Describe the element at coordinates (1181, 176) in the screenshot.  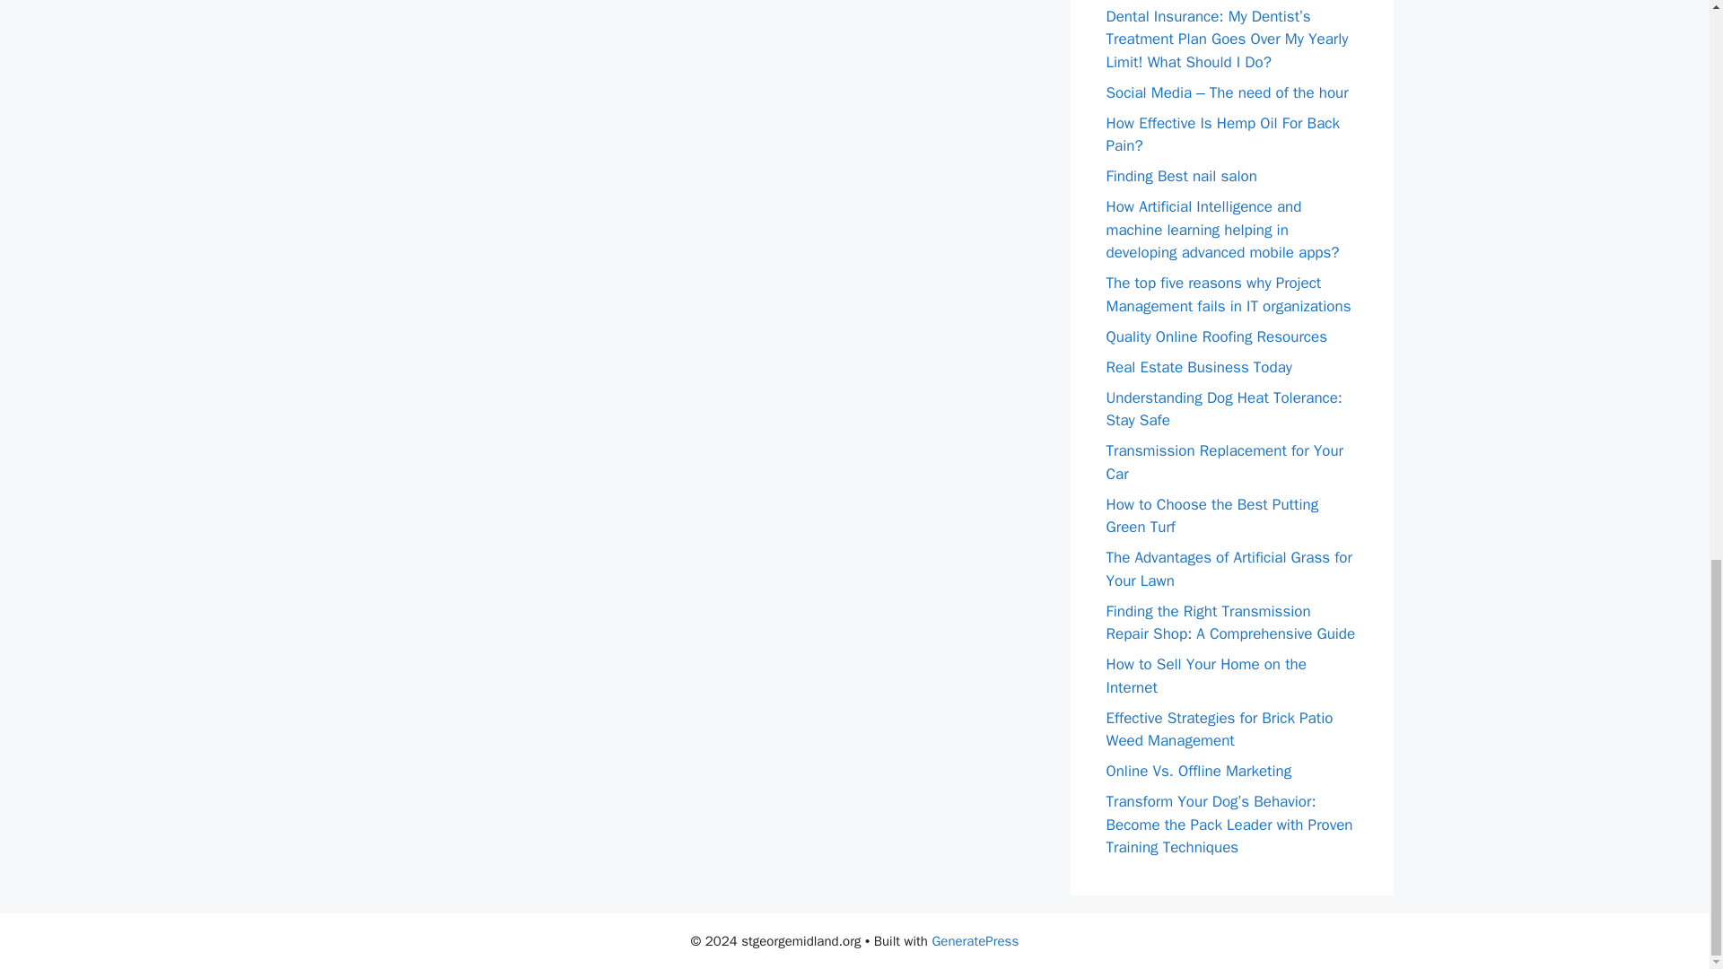
I see `Finding Best nail salon` at that location.